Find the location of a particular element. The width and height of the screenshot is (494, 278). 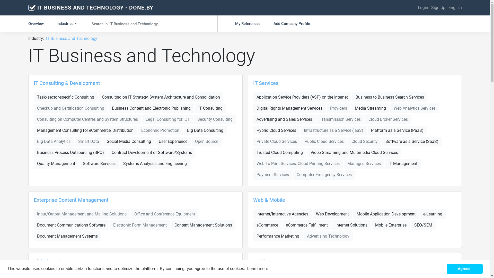

Quality Management is located at coordinates (56, 164).